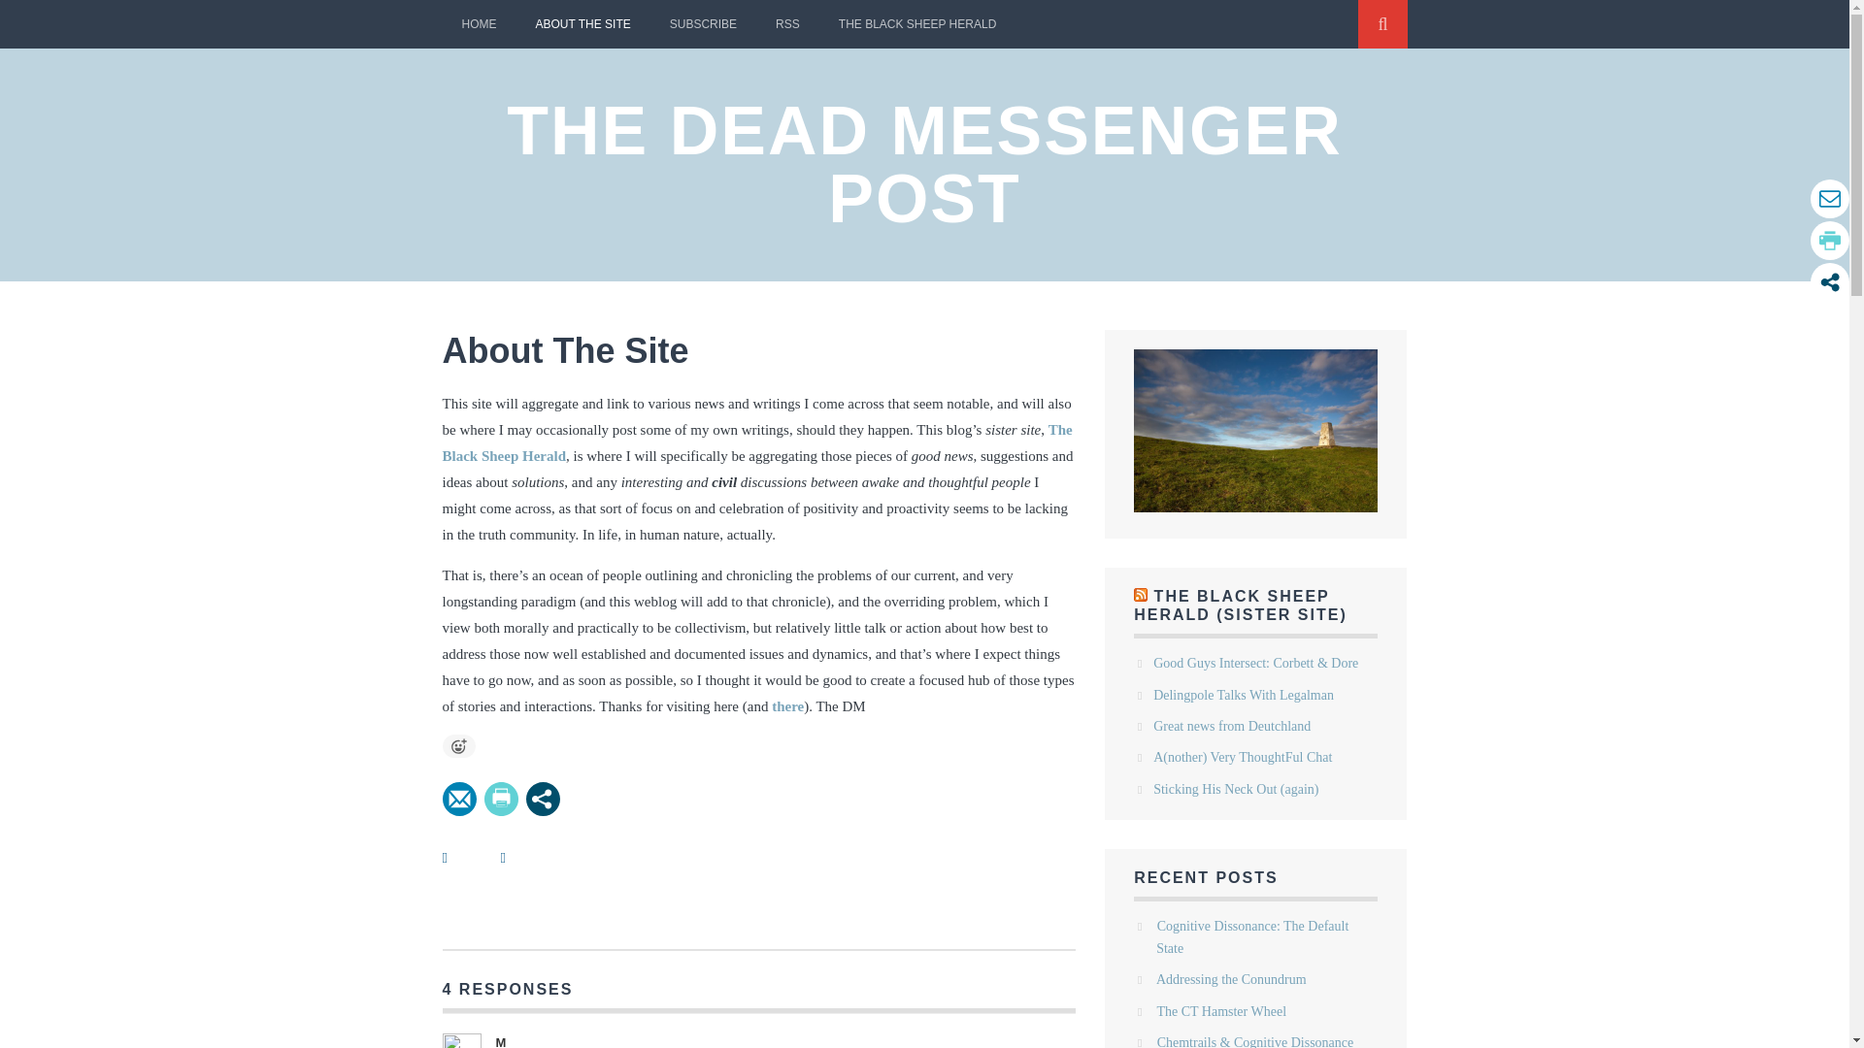 The image size is (1864, 1048). Describe the element at coordinates (917, 23) in the screenshot. I see `The Black Sheep Herald` at that location.